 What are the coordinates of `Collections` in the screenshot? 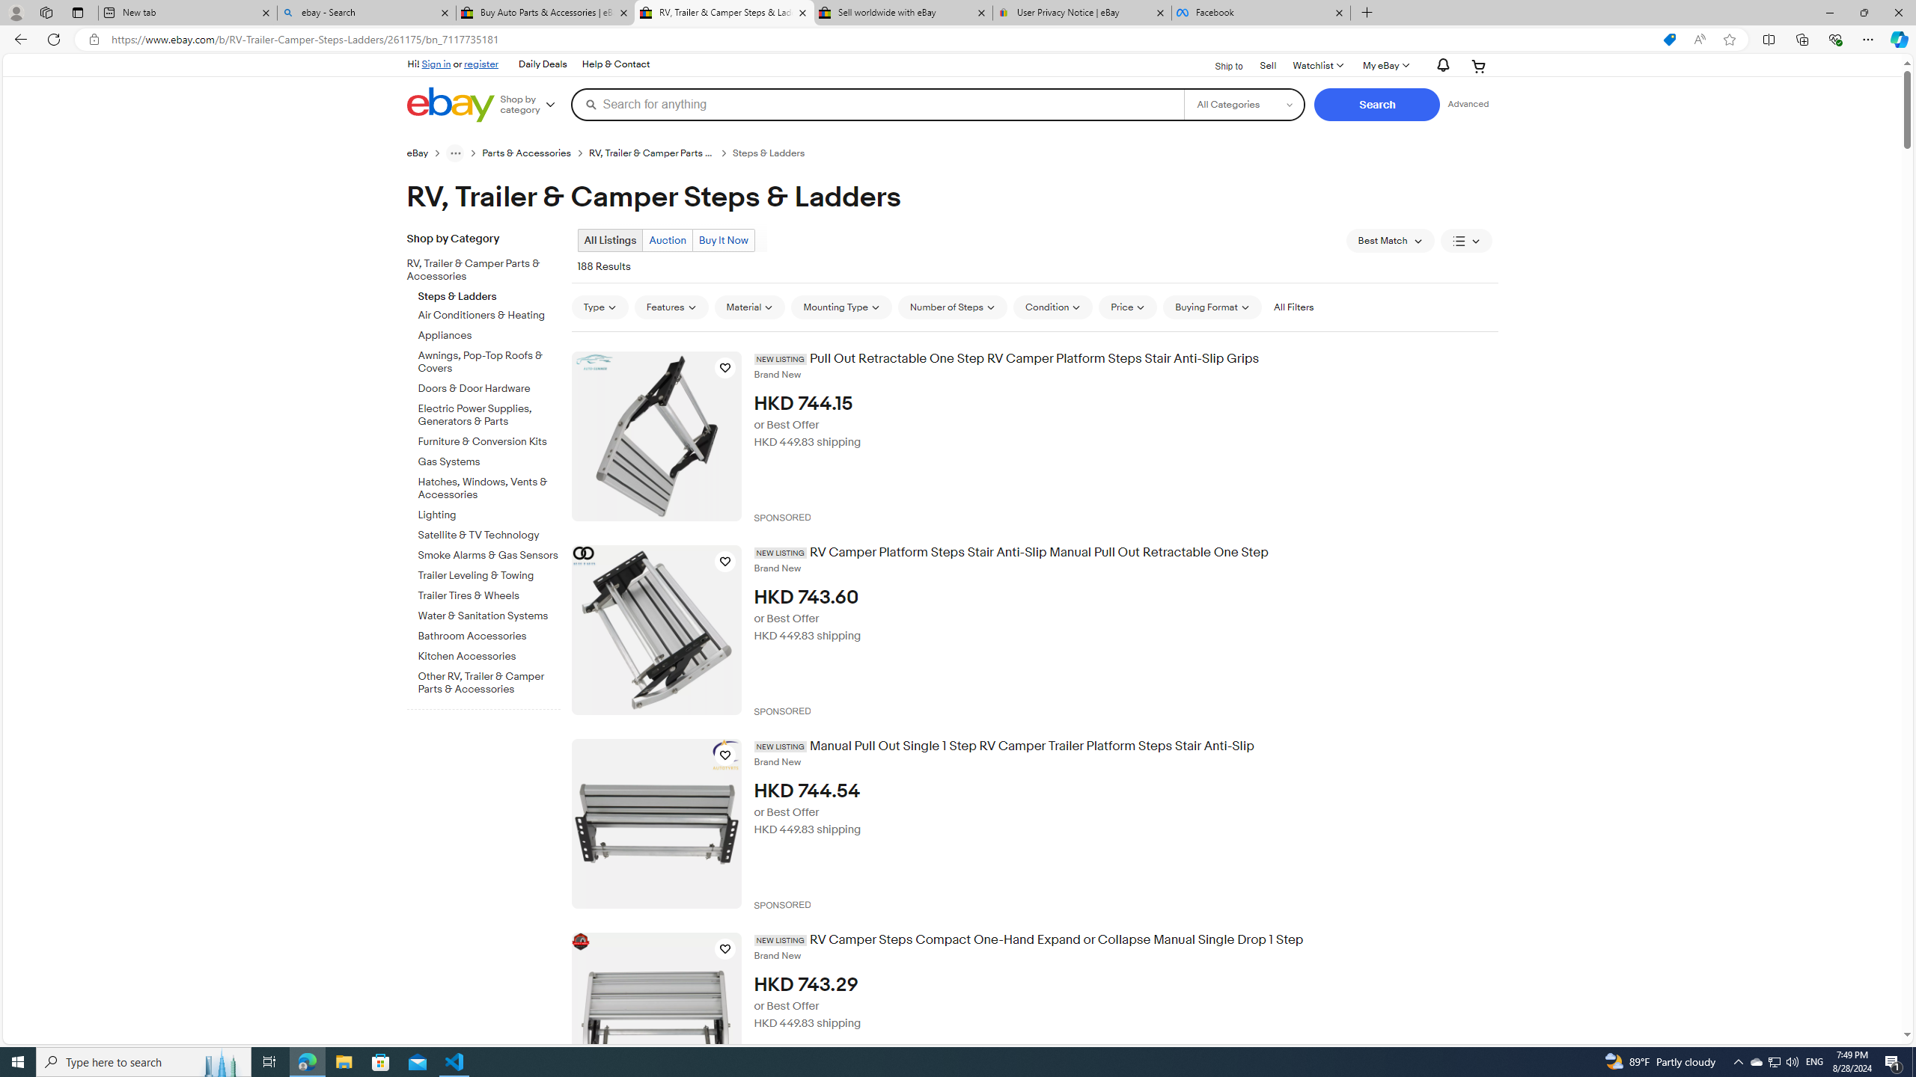 It's located at (1801, 39).